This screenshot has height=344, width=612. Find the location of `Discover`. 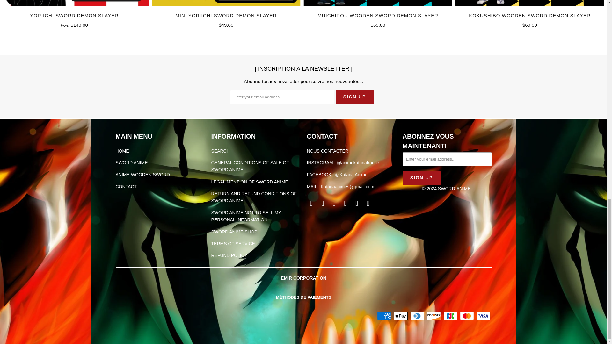

Discover is located at coordinates (434, 316).